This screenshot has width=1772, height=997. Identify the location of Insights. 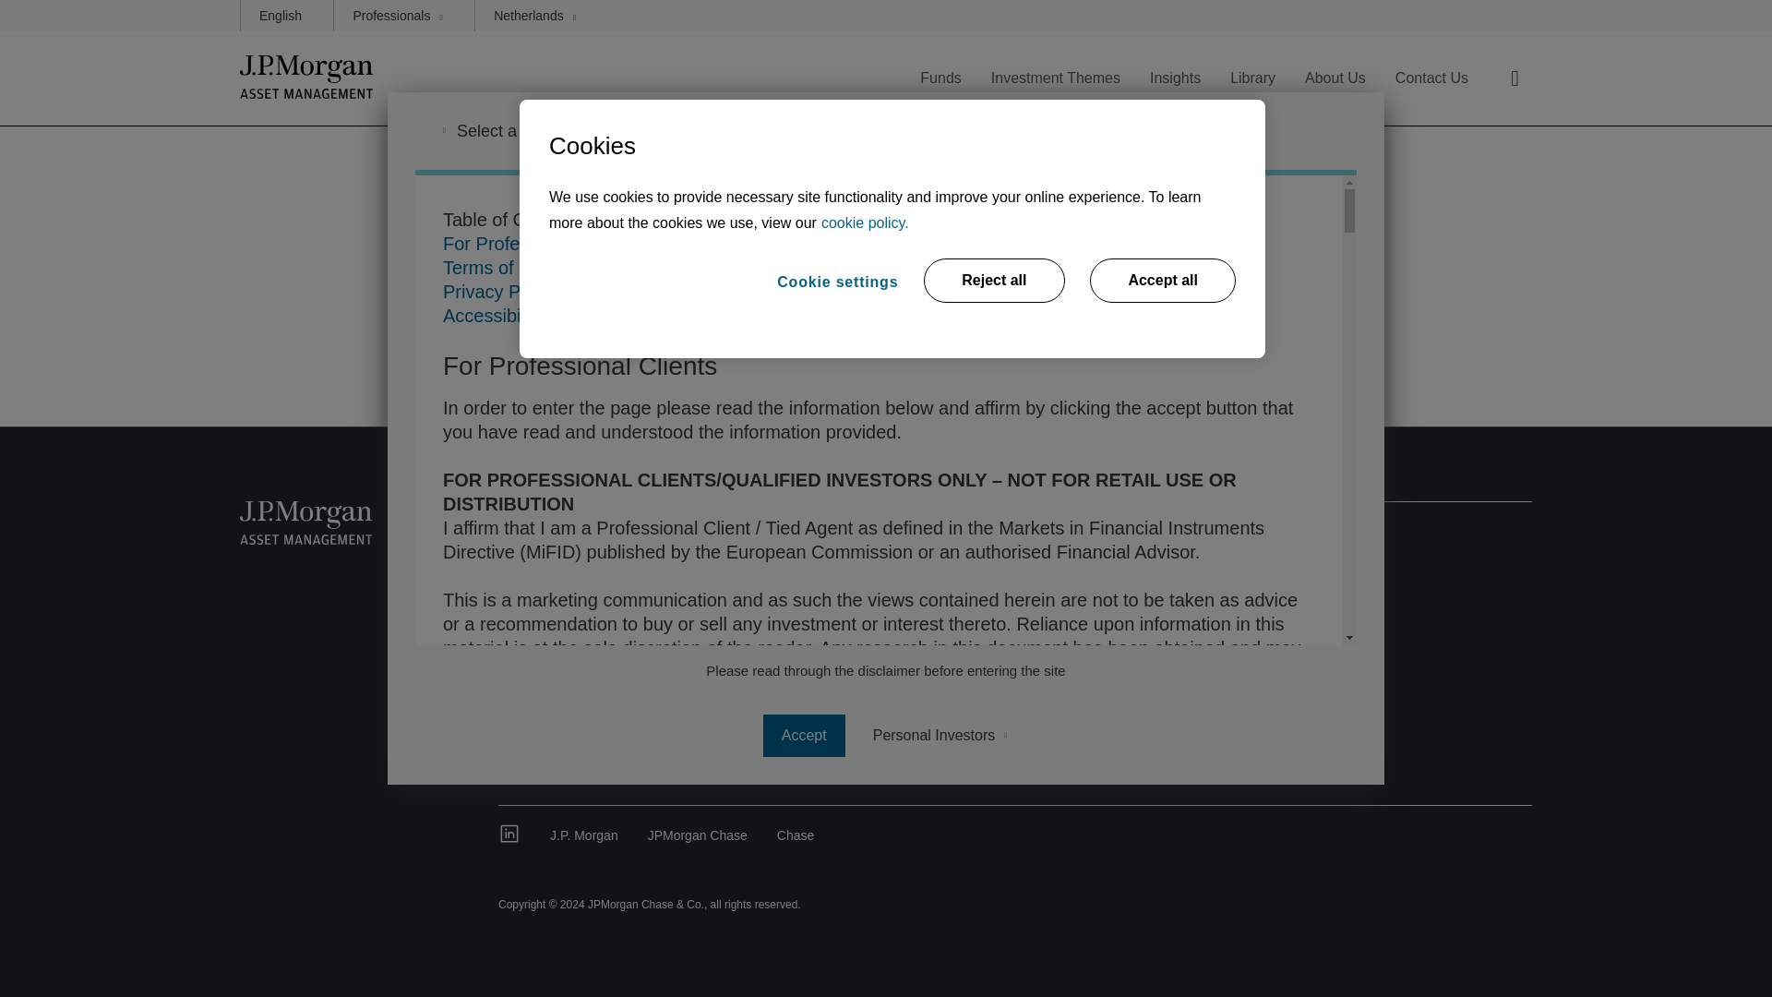
(1176, 90).